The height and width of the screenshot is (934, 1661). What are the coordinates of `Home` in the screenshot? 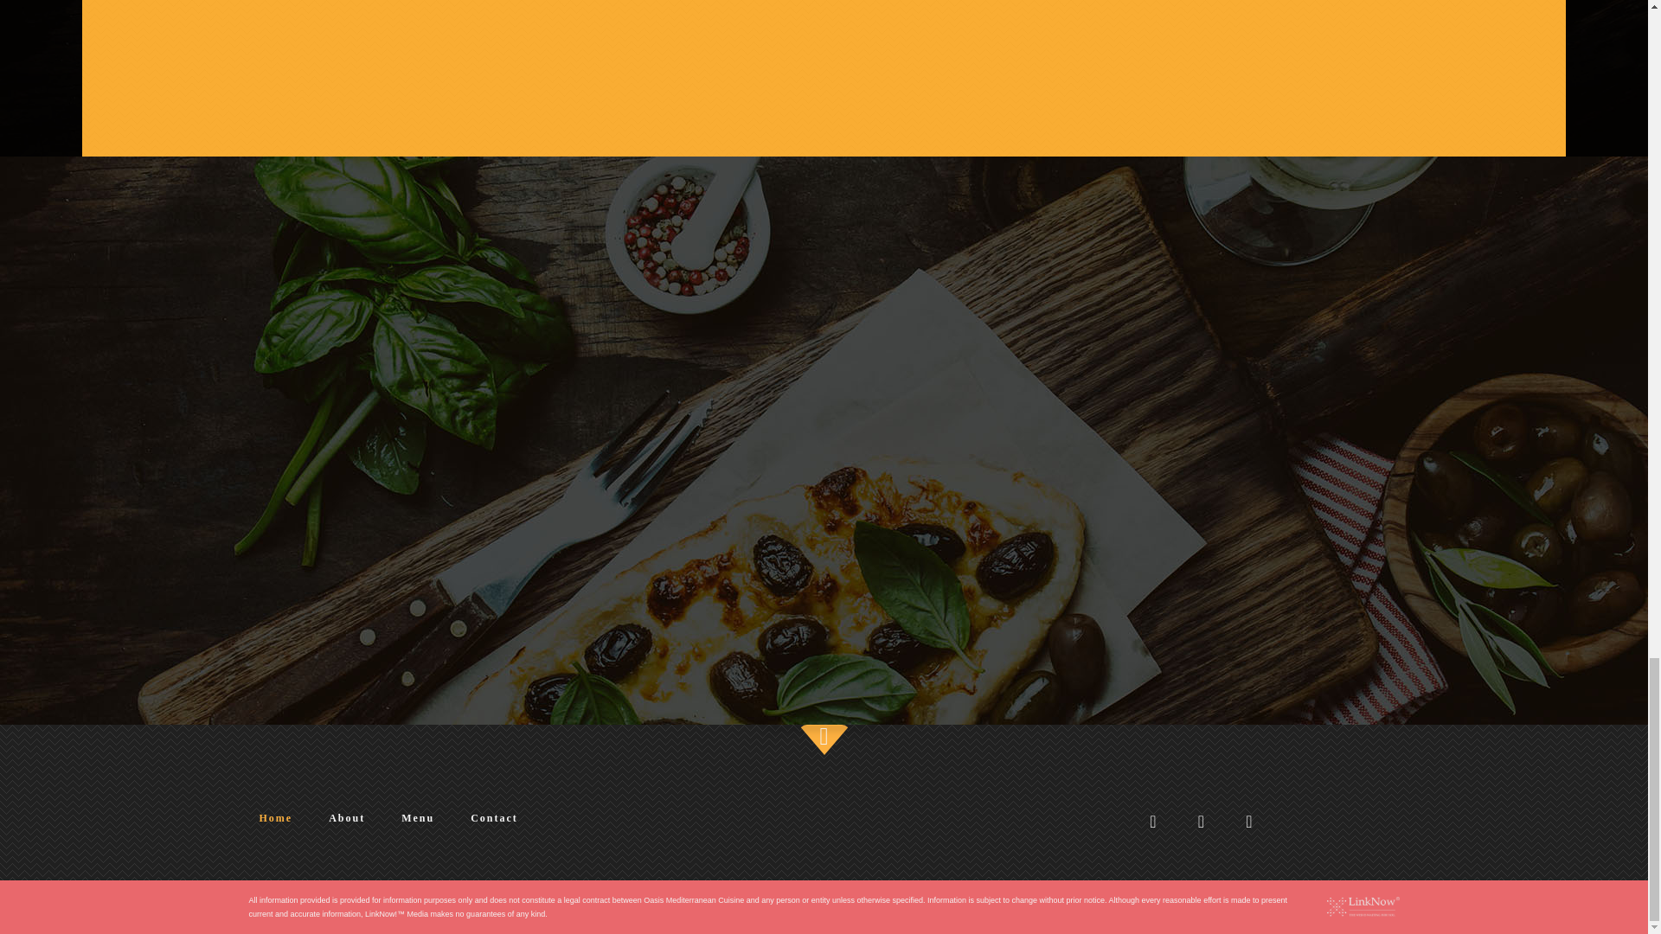 It's located at (277, 818).